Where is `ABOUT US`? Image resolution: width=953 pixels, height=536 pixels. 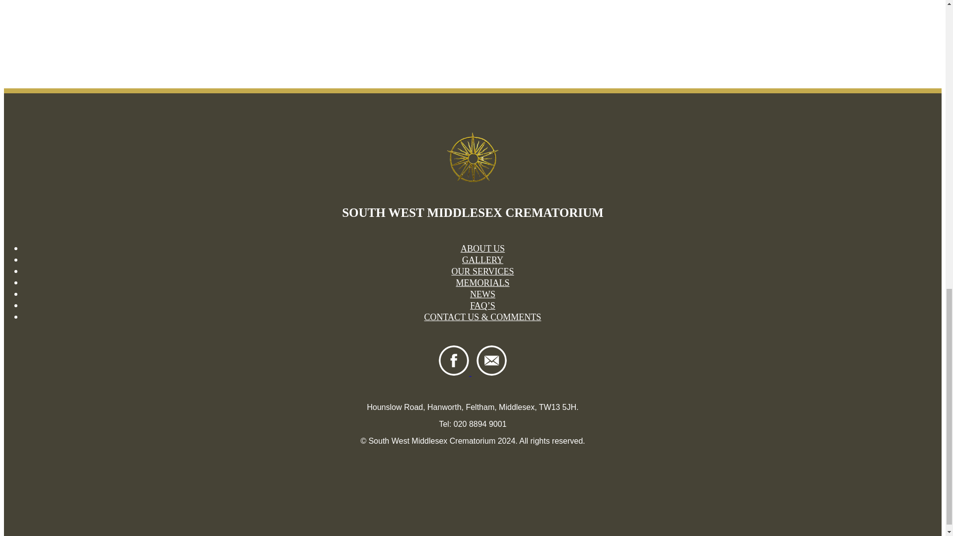 ABOUT US is located at coordinates (482, 248).